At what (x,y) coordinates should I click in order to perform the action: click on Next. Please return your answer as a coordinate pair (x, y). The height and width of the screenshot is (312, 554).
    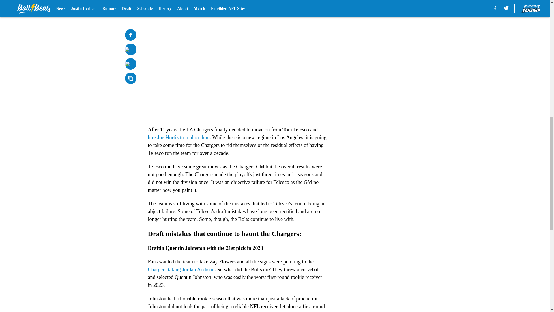
    Looking at the image, I should click on (309, 8).